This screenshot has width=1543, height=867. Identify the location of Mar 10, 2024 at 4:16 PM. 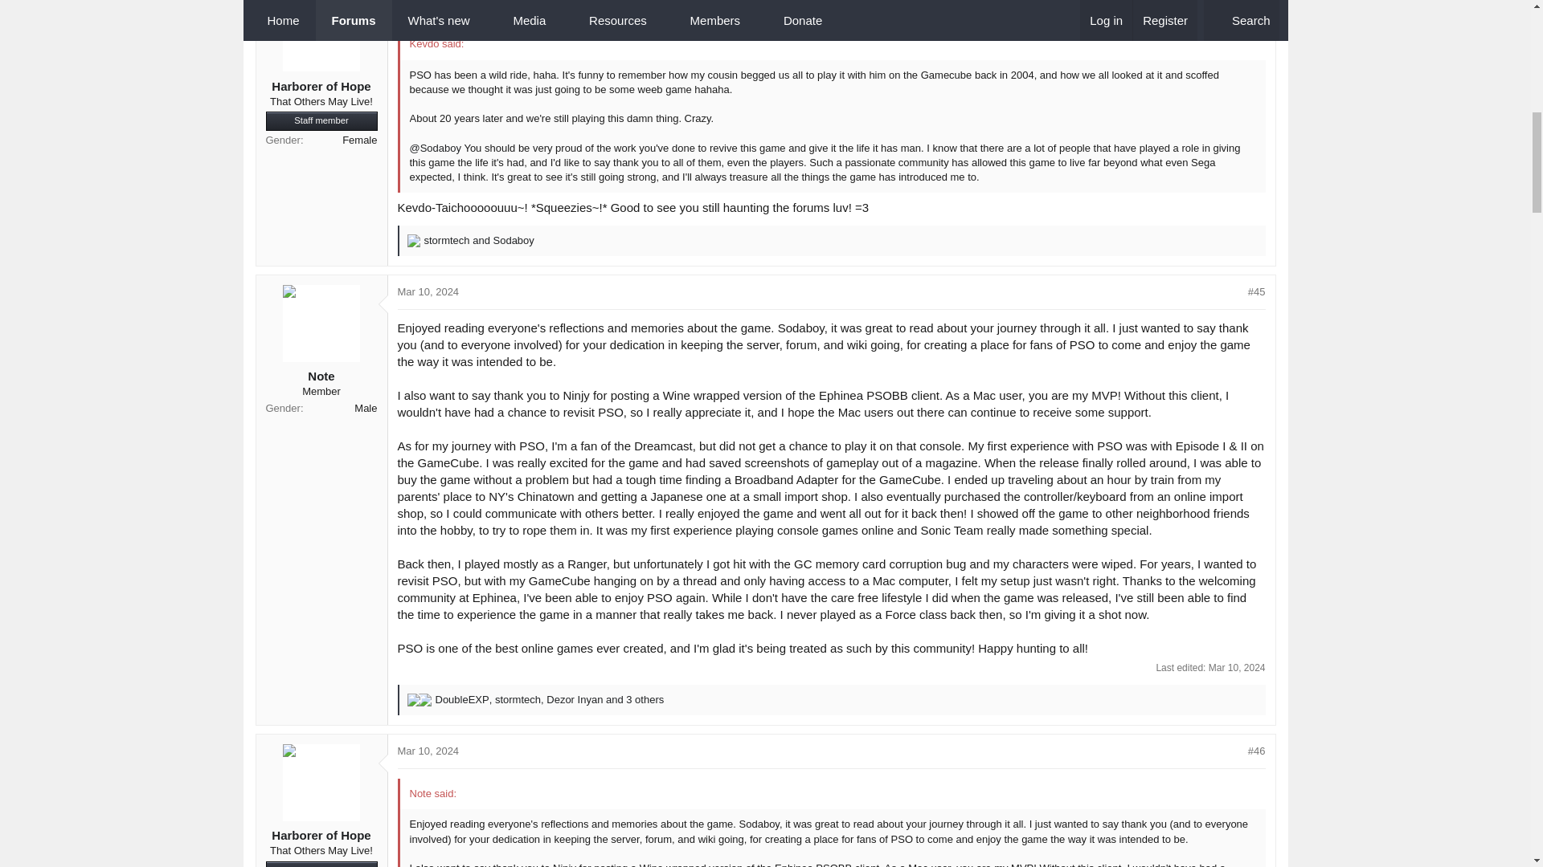
(428, 3).